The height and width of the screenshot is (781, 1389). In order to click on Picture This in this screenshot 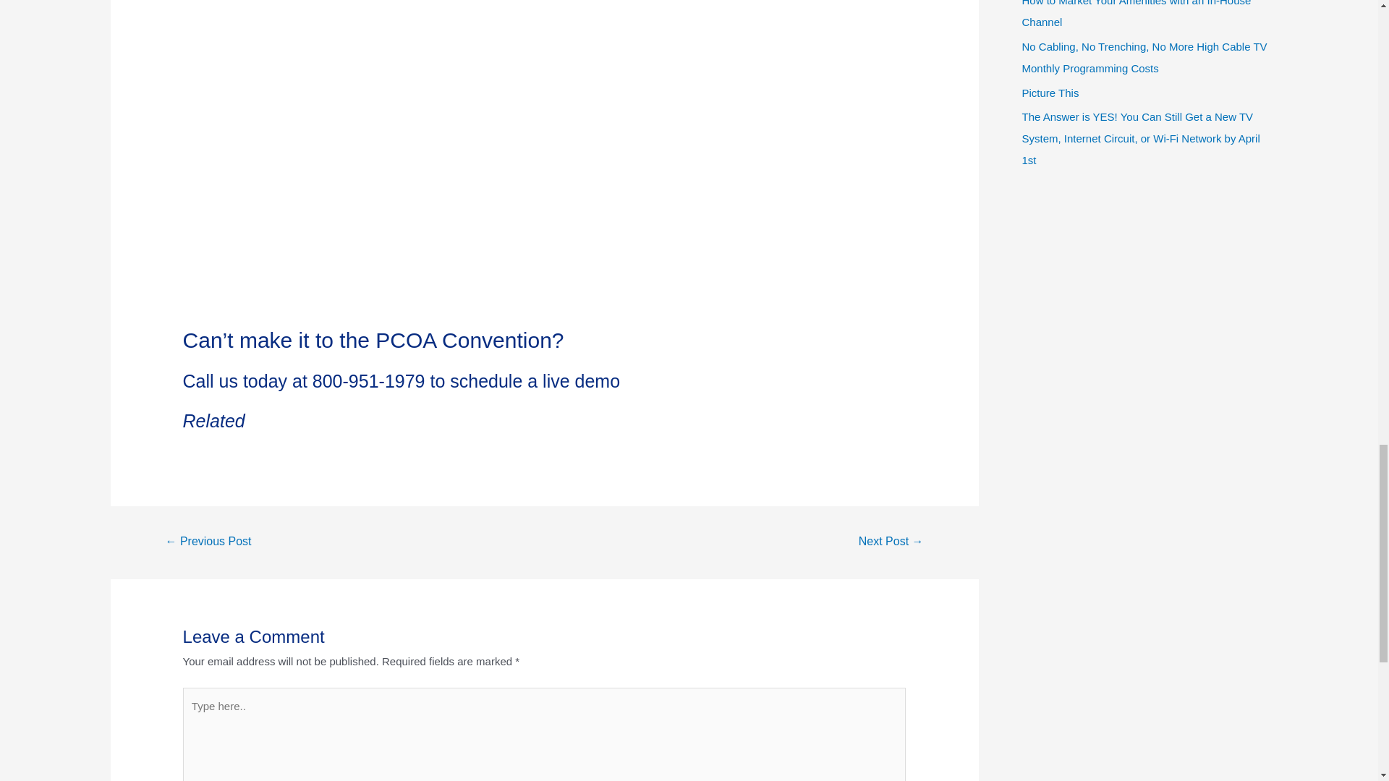, I will do `click(1050, 93)`.